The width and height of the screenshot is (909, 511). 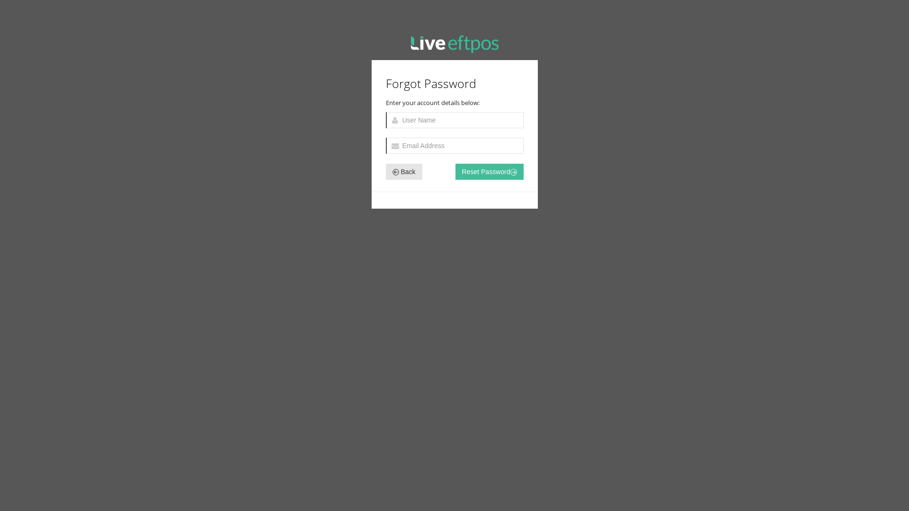 What do you see at coordinates (490, 172) in the screenshot?
I see `Reset Password` at bounding box center [490, 172].